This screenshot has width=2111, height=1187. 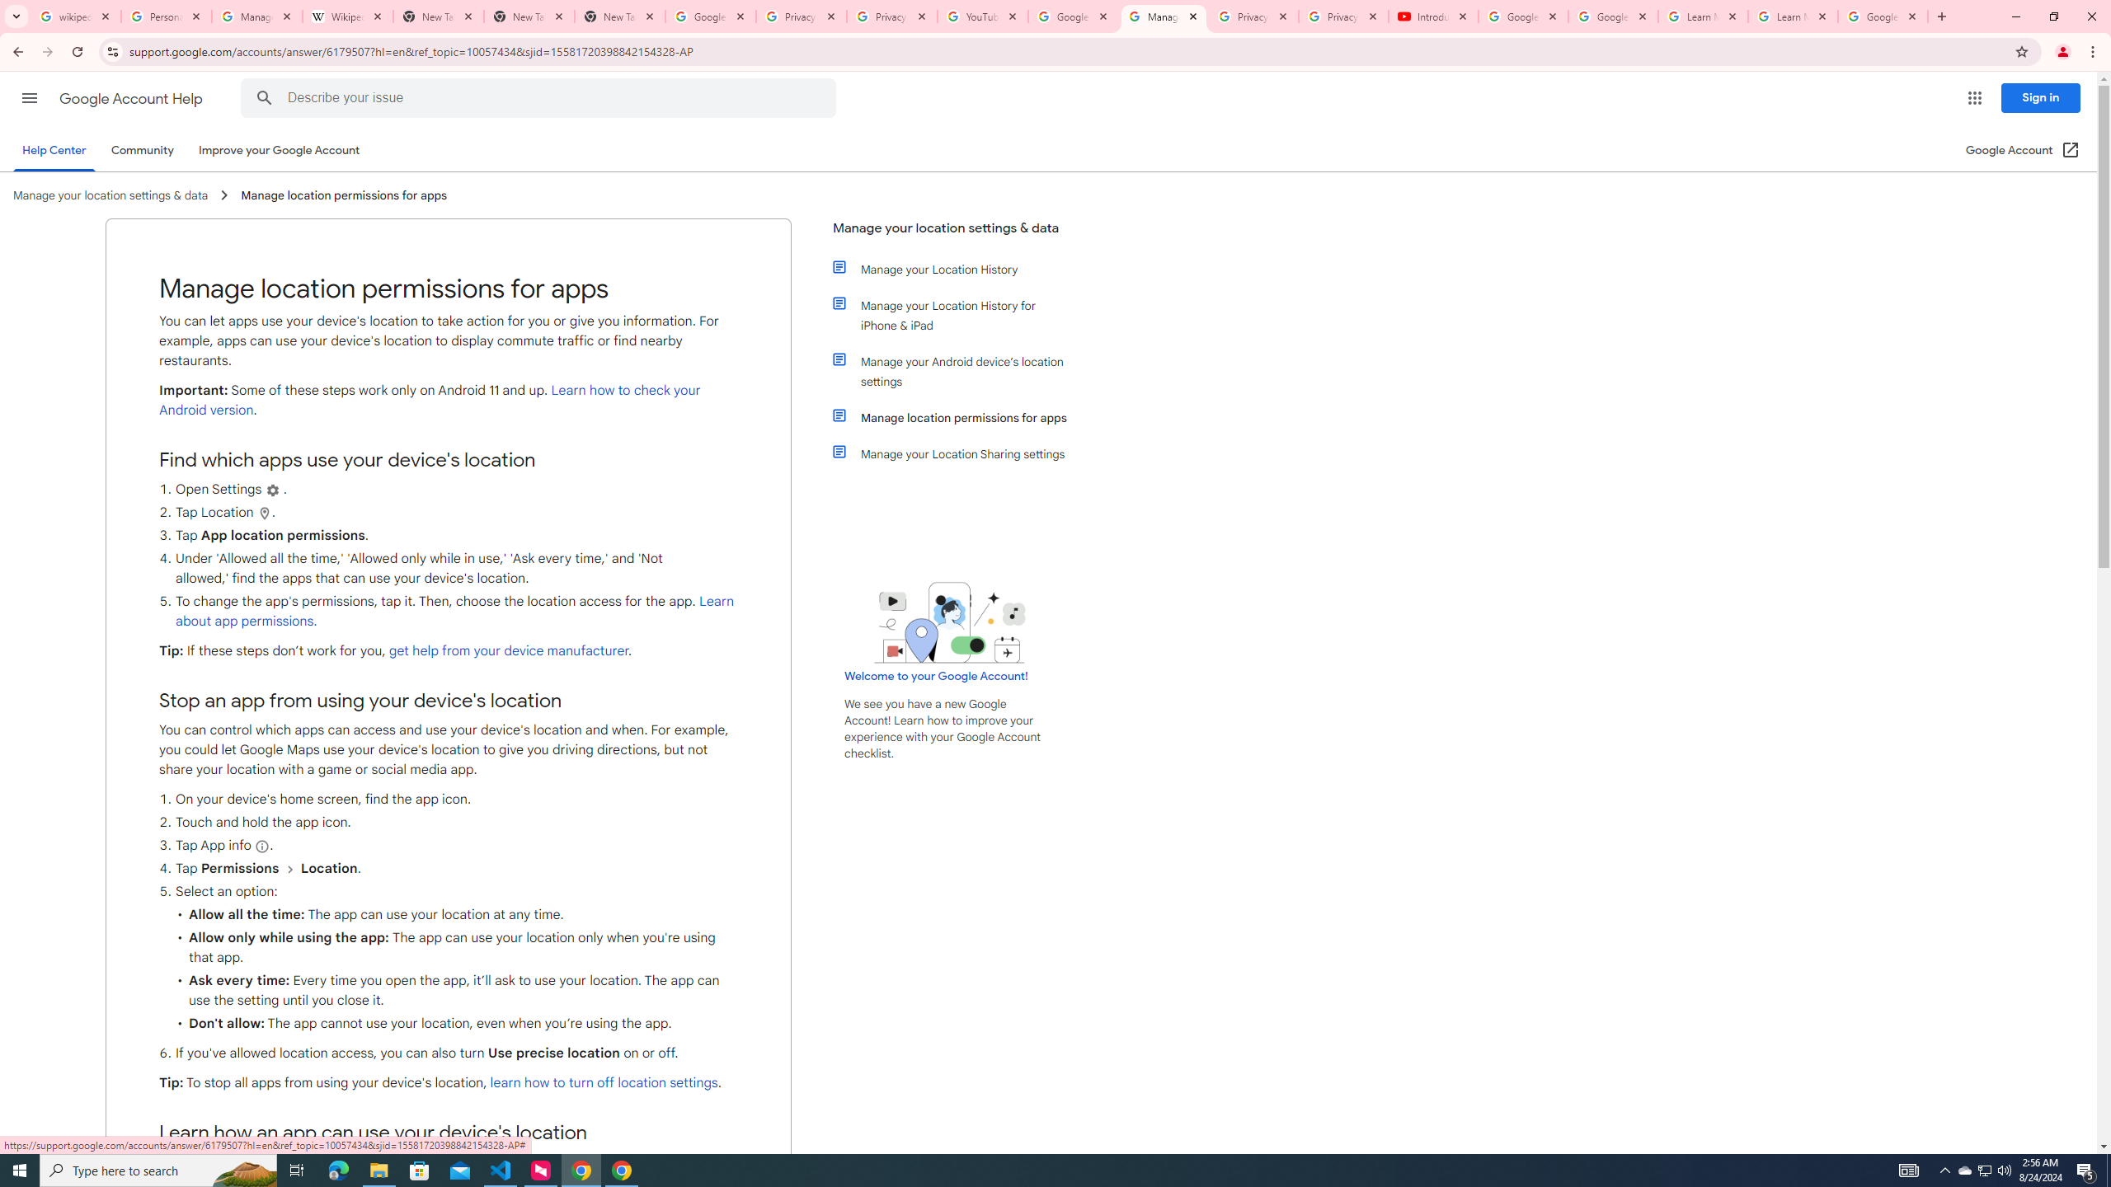 I want to click on get help from your device manufacturer, so click(x=508, y=651).